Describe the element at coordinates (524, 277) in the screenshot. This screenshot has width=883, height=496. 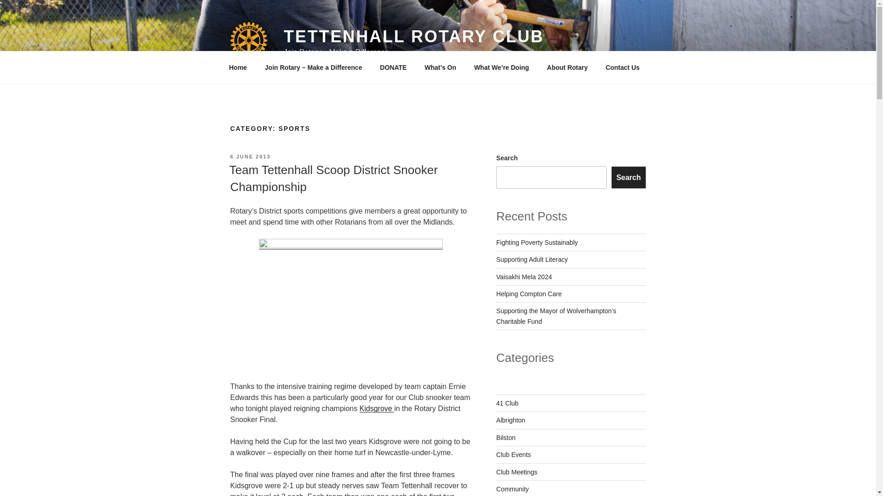
I see `Vaisakhi Mela 2024` at that location.